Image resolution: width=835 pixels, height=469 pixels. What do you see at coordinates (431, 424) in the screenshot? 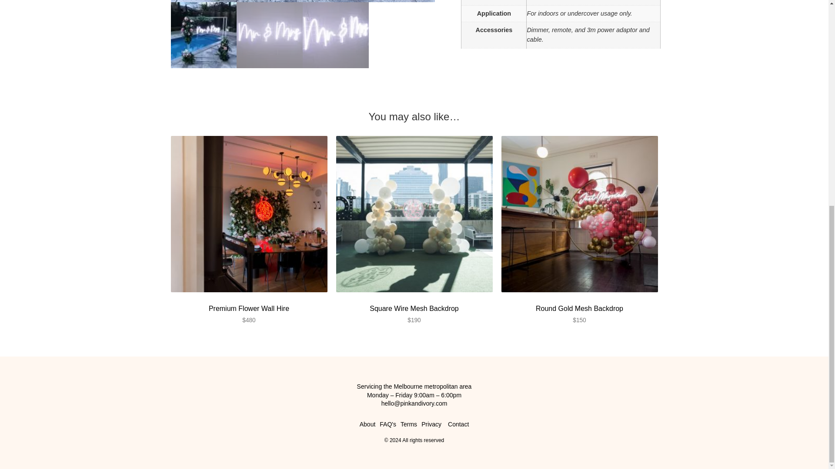
I see `Privacy` at bounding box center [431, 424].